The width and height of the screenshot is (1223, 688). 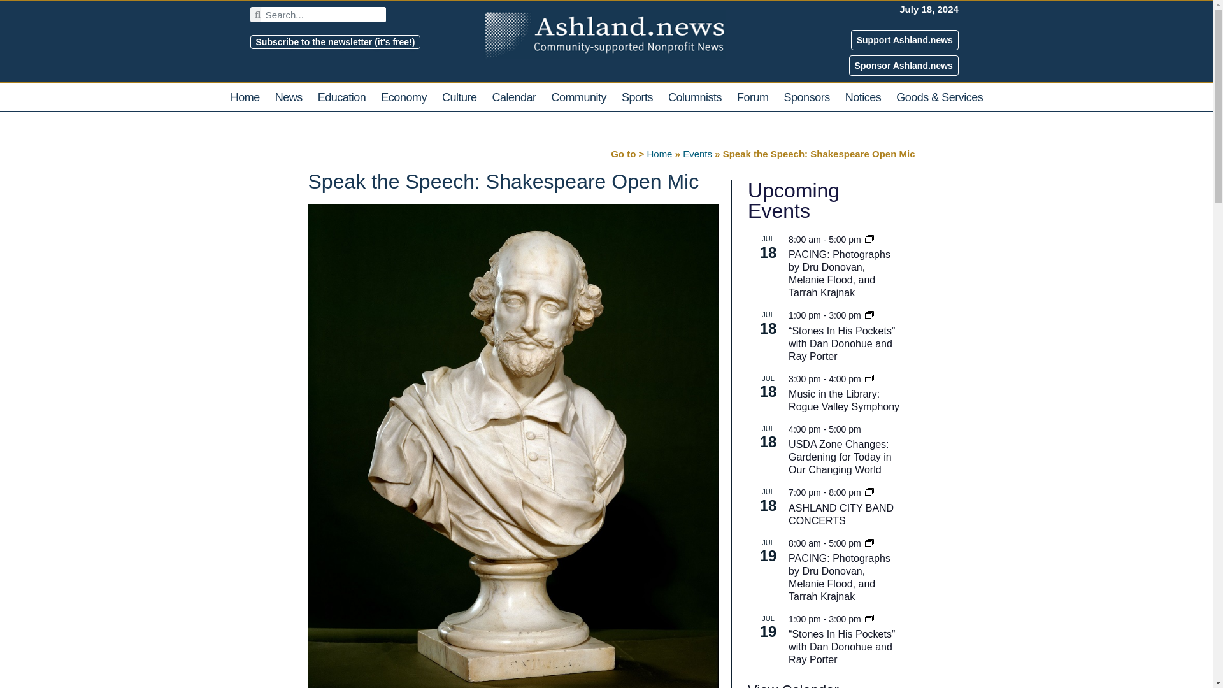 I want to click on Event Series, so click(x=869, y=542).